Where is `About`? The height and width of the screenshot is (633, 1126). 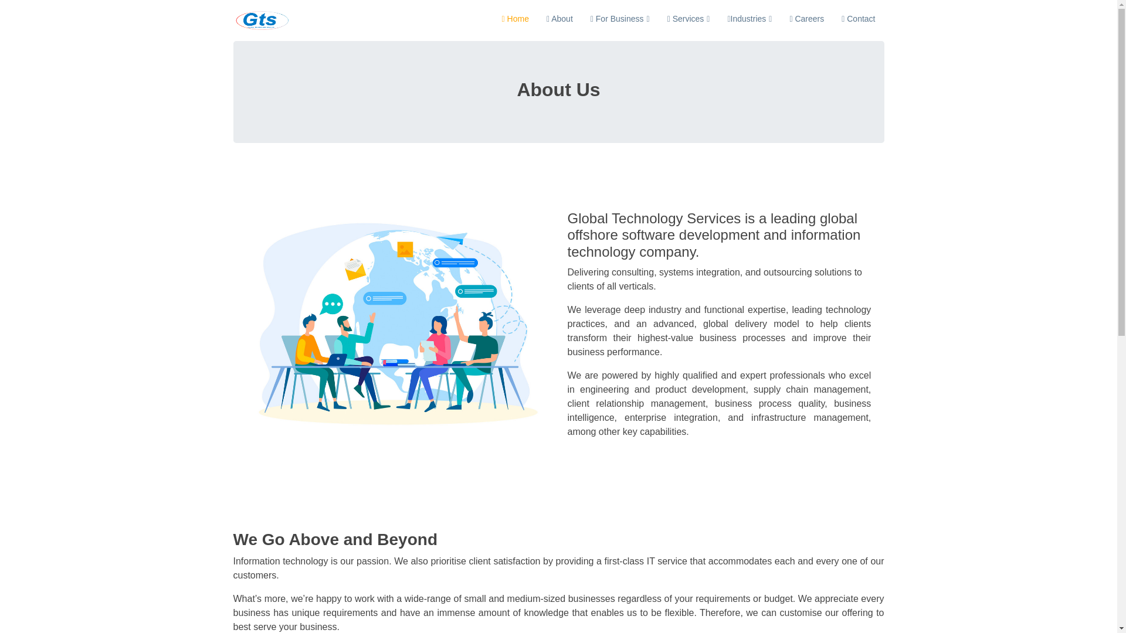
About is located at coordinates (559, 19).